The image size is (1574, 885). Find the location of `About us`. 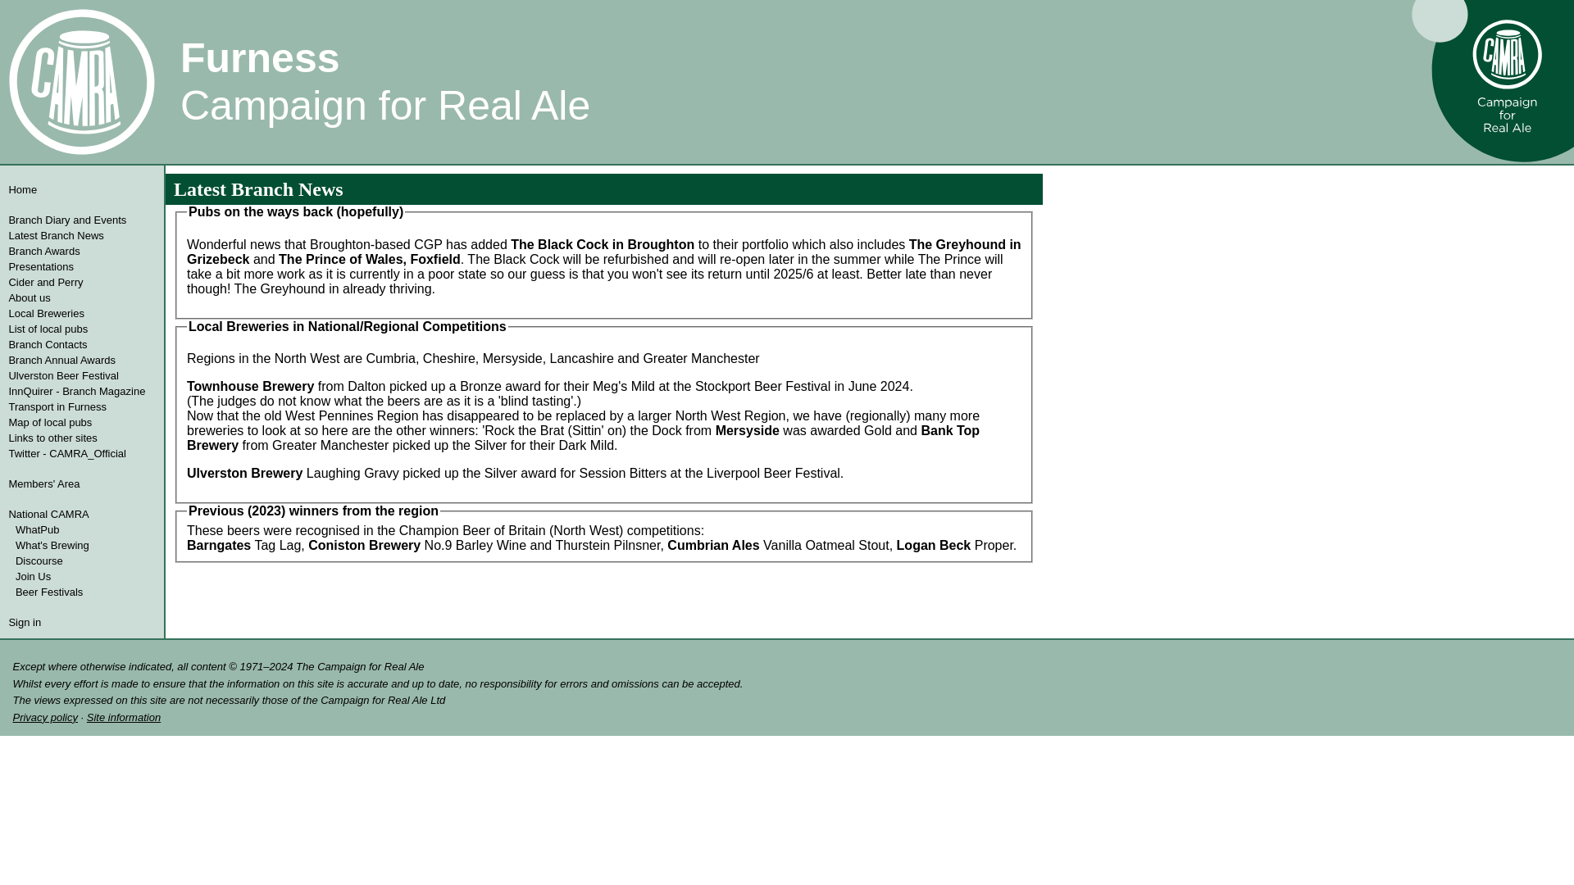

About us is located at coordinates (80, 297).